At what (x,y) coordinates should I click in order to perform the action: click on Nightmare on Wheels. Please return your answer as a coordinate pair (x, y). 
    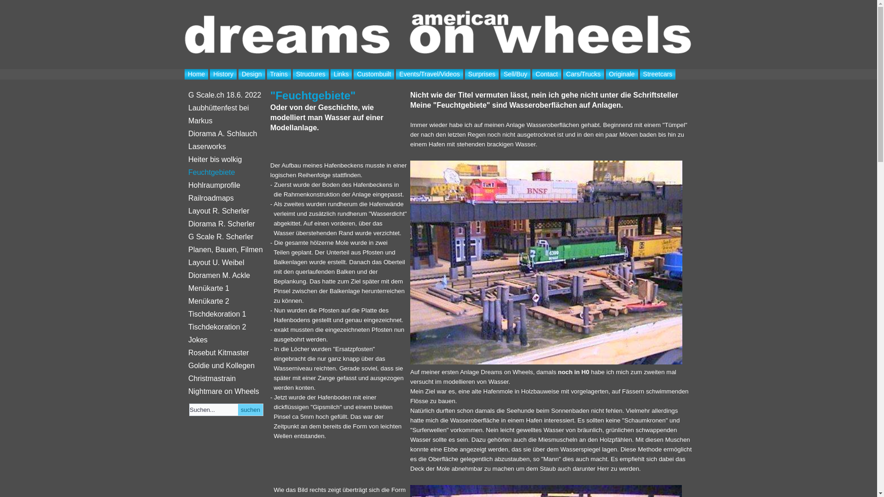
    Looking at the image, I should click on (227, 392).